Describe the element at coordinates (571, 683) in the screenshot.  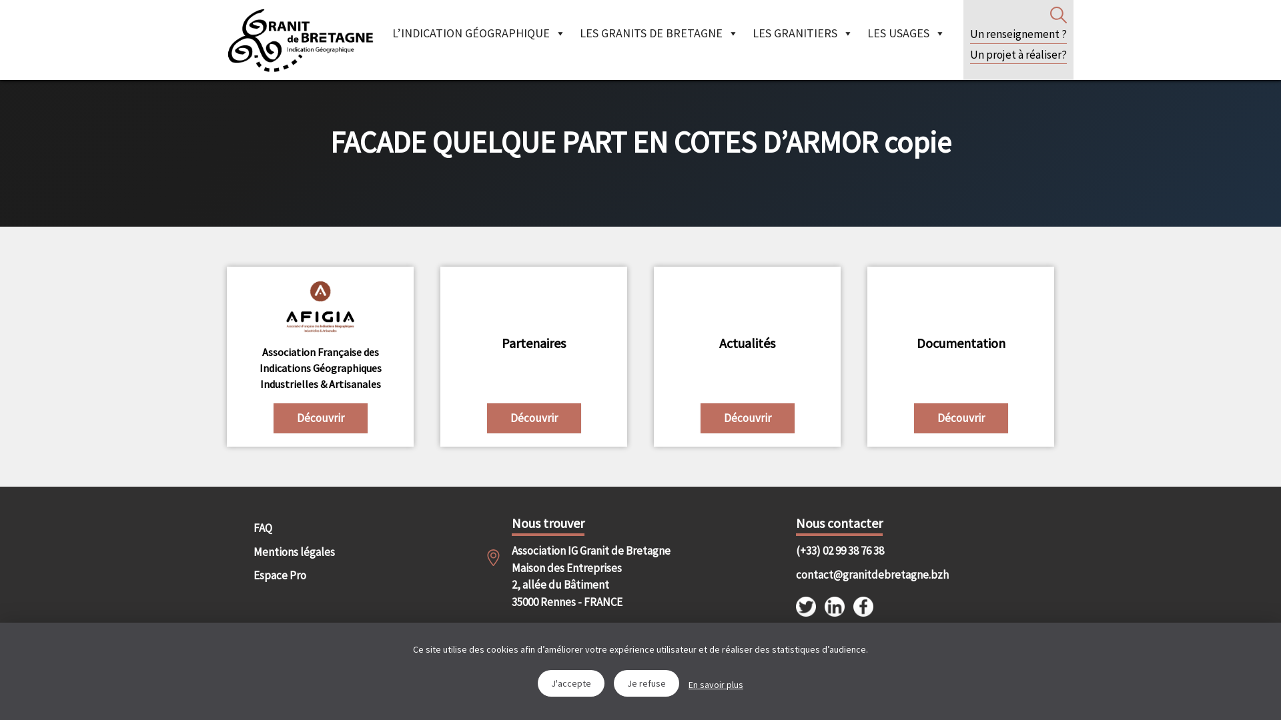
I see `J'accepte` at that location.